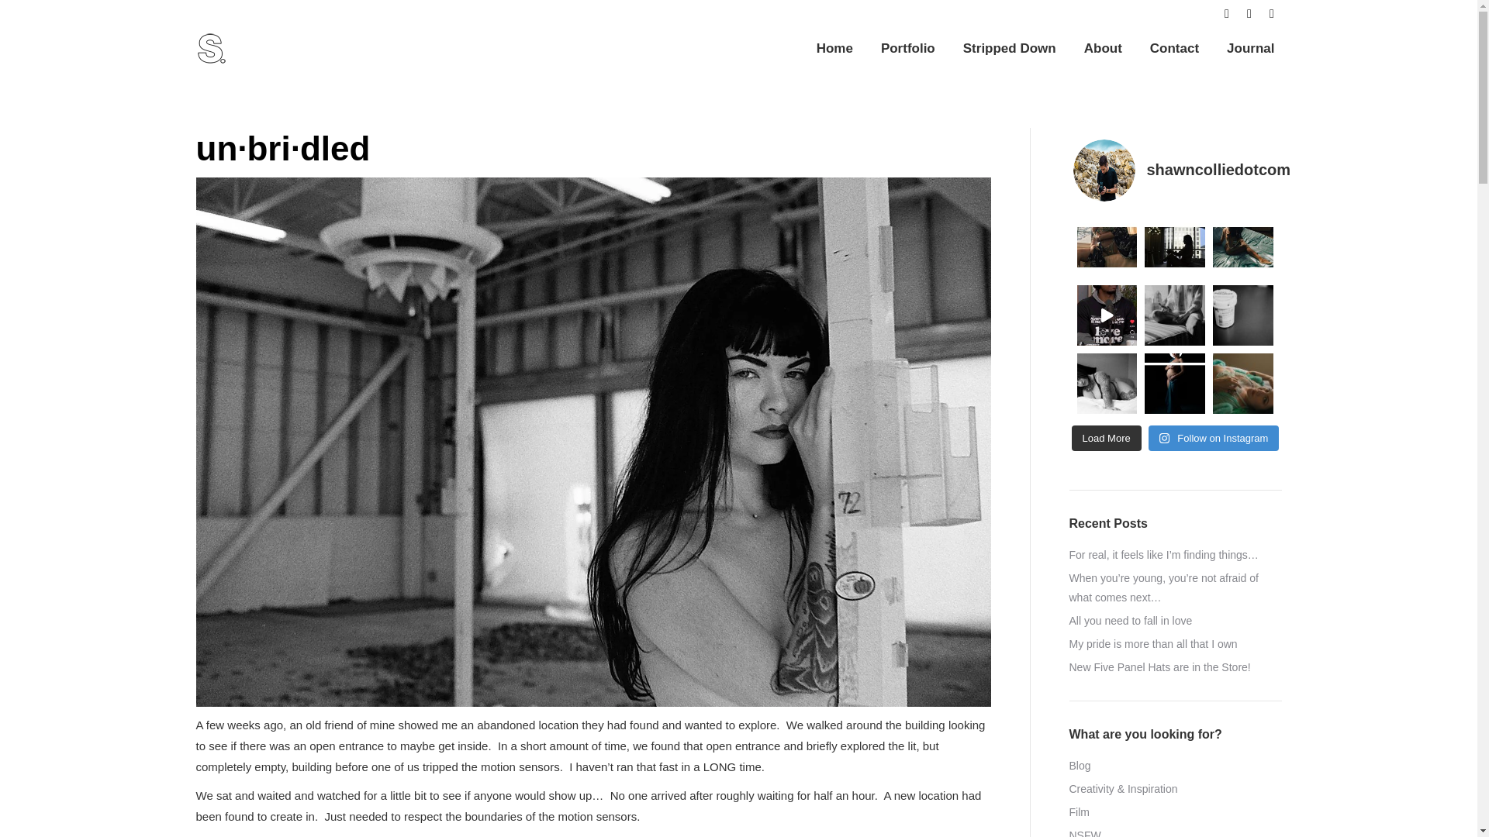 The image size is (1489, 837). I want to click on Stripped Down, so click(1010, 48).